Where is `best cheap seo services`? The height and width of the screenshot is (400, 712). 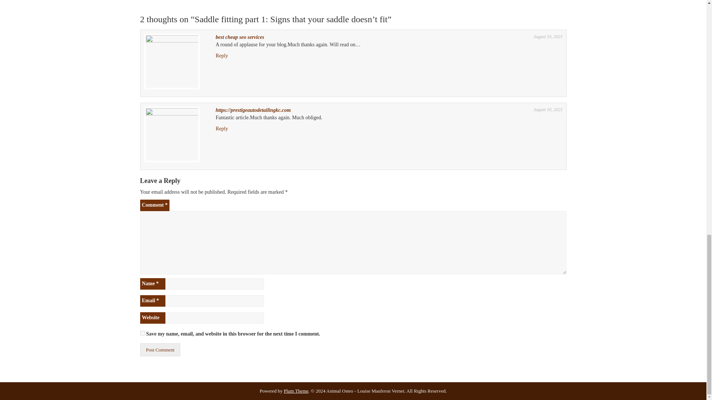
best cheap seo services is located at coordinates (240, 37).